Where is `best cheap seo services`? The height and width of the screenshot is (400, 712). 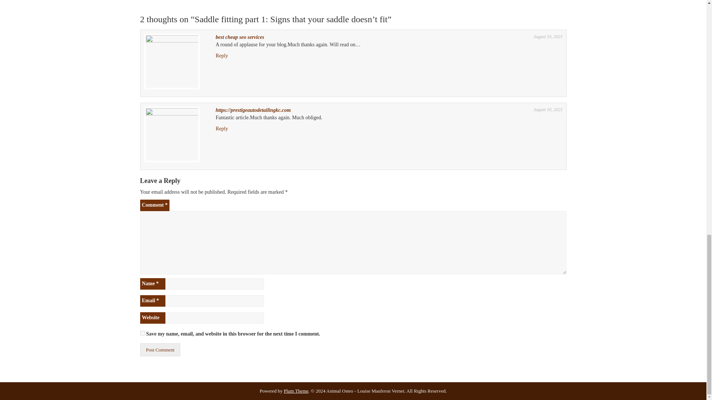
best cheap seo services is located at coordinates (240, 37).